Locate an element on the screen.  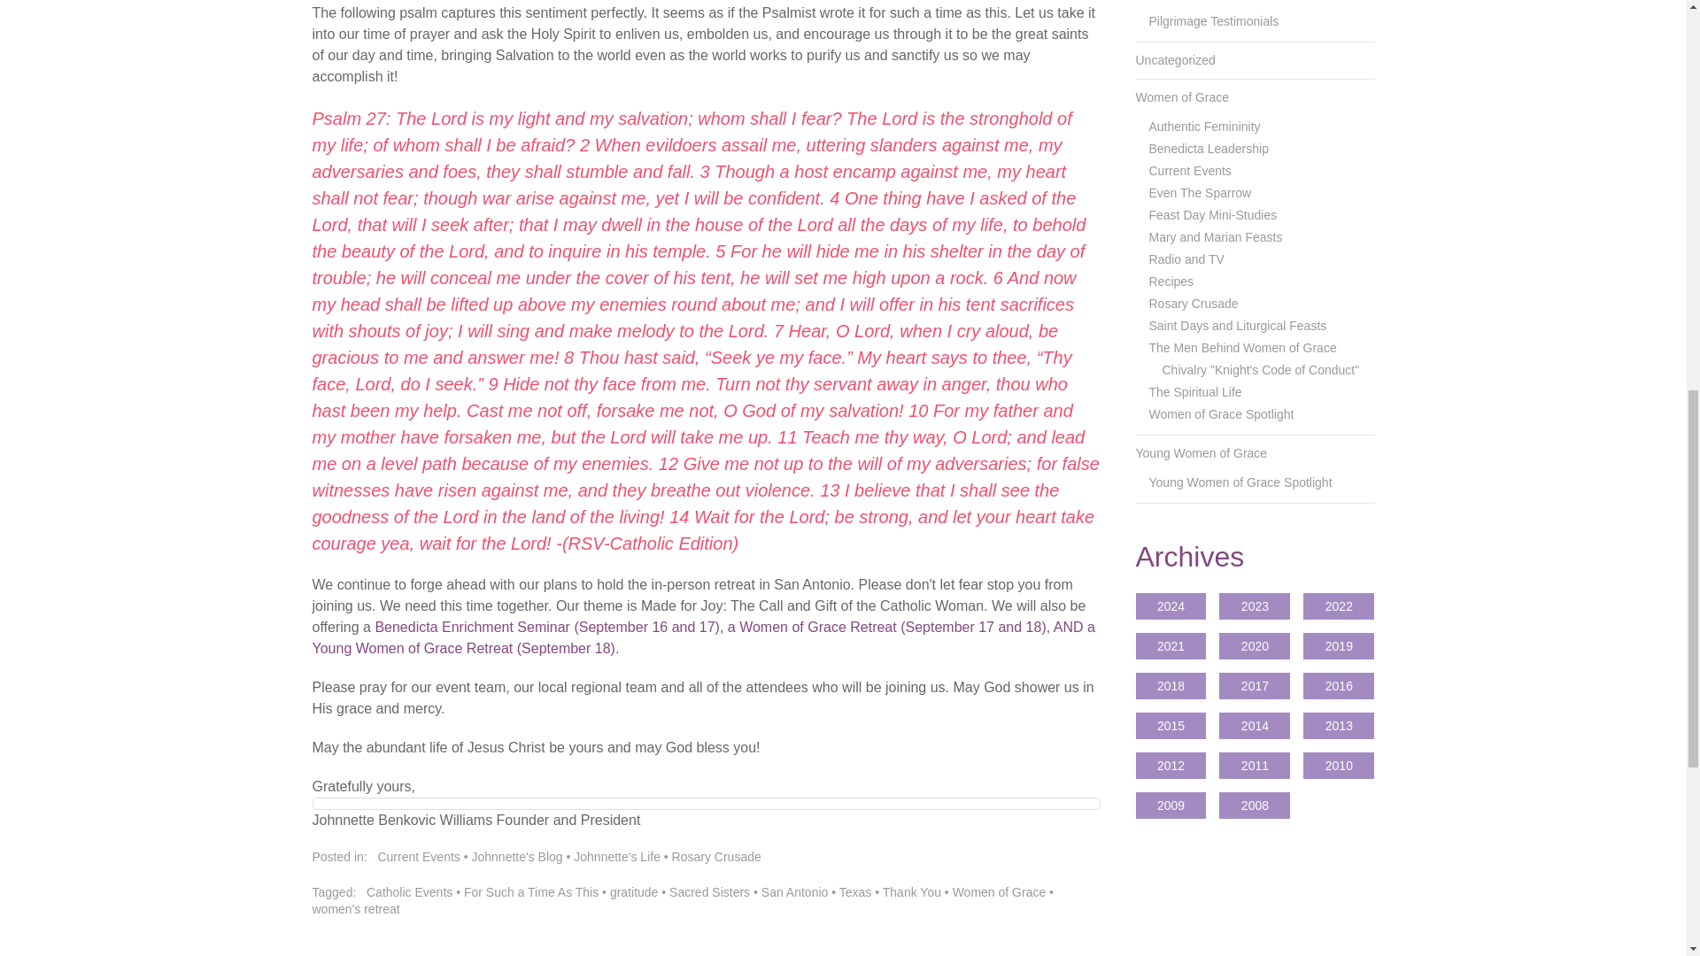
For Such a Time As This is located at coordinates (531, 892).